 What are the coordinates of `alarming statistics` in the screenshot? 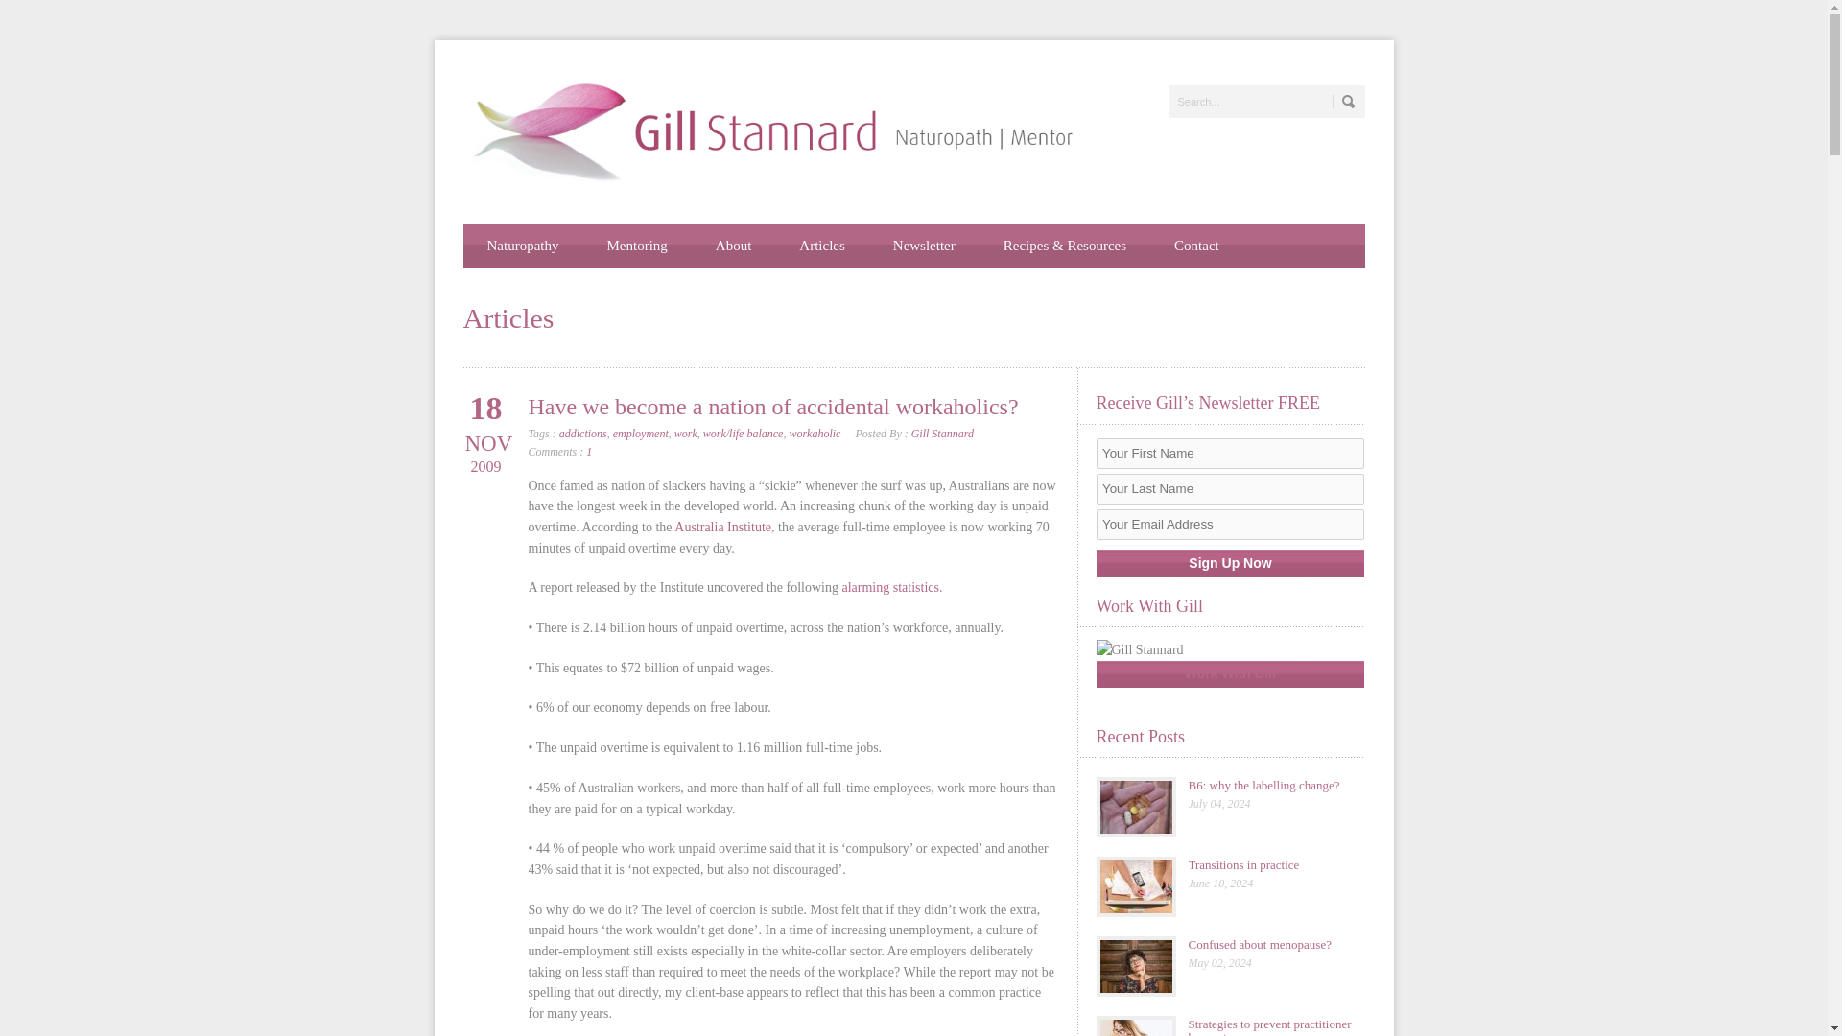 It's located at (889, 587).